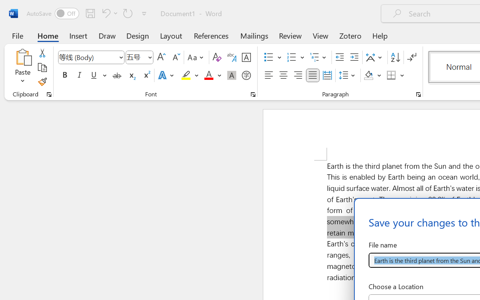  Describe the element at coordinates (232, 57) in the screenshot. I see `Phonetic Guide...` at that location.